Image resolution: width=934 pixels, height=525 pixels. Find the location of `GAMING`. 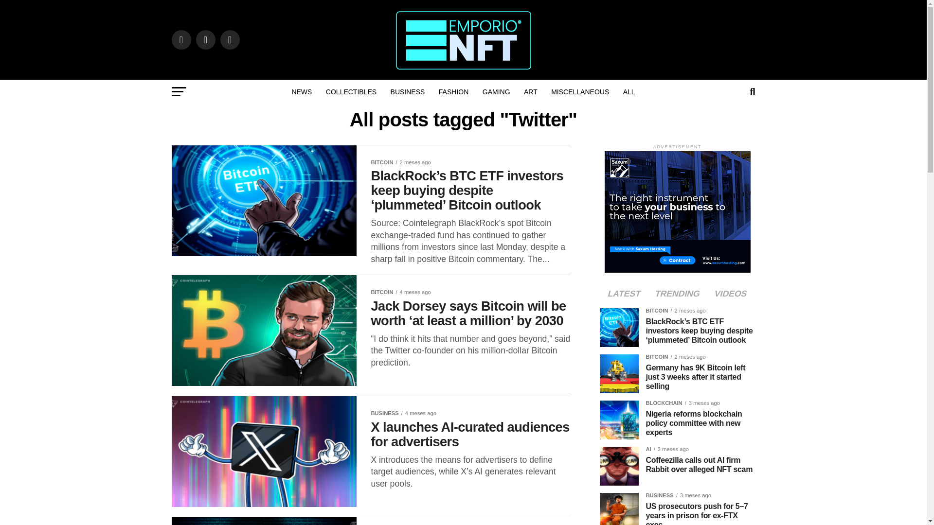

GAMING is located at coordinates (496, 91).